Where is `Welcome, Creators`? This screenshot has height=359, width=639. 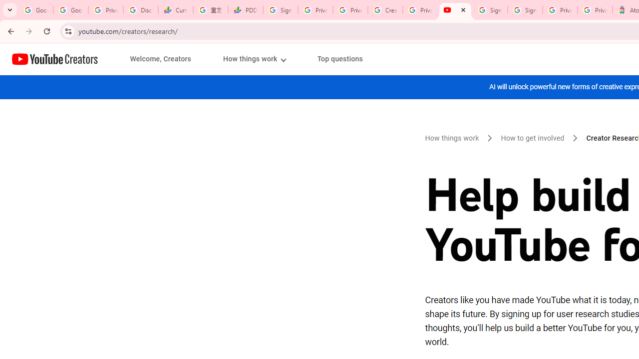
Welcome, Creators is located at coordinates (161, 59).